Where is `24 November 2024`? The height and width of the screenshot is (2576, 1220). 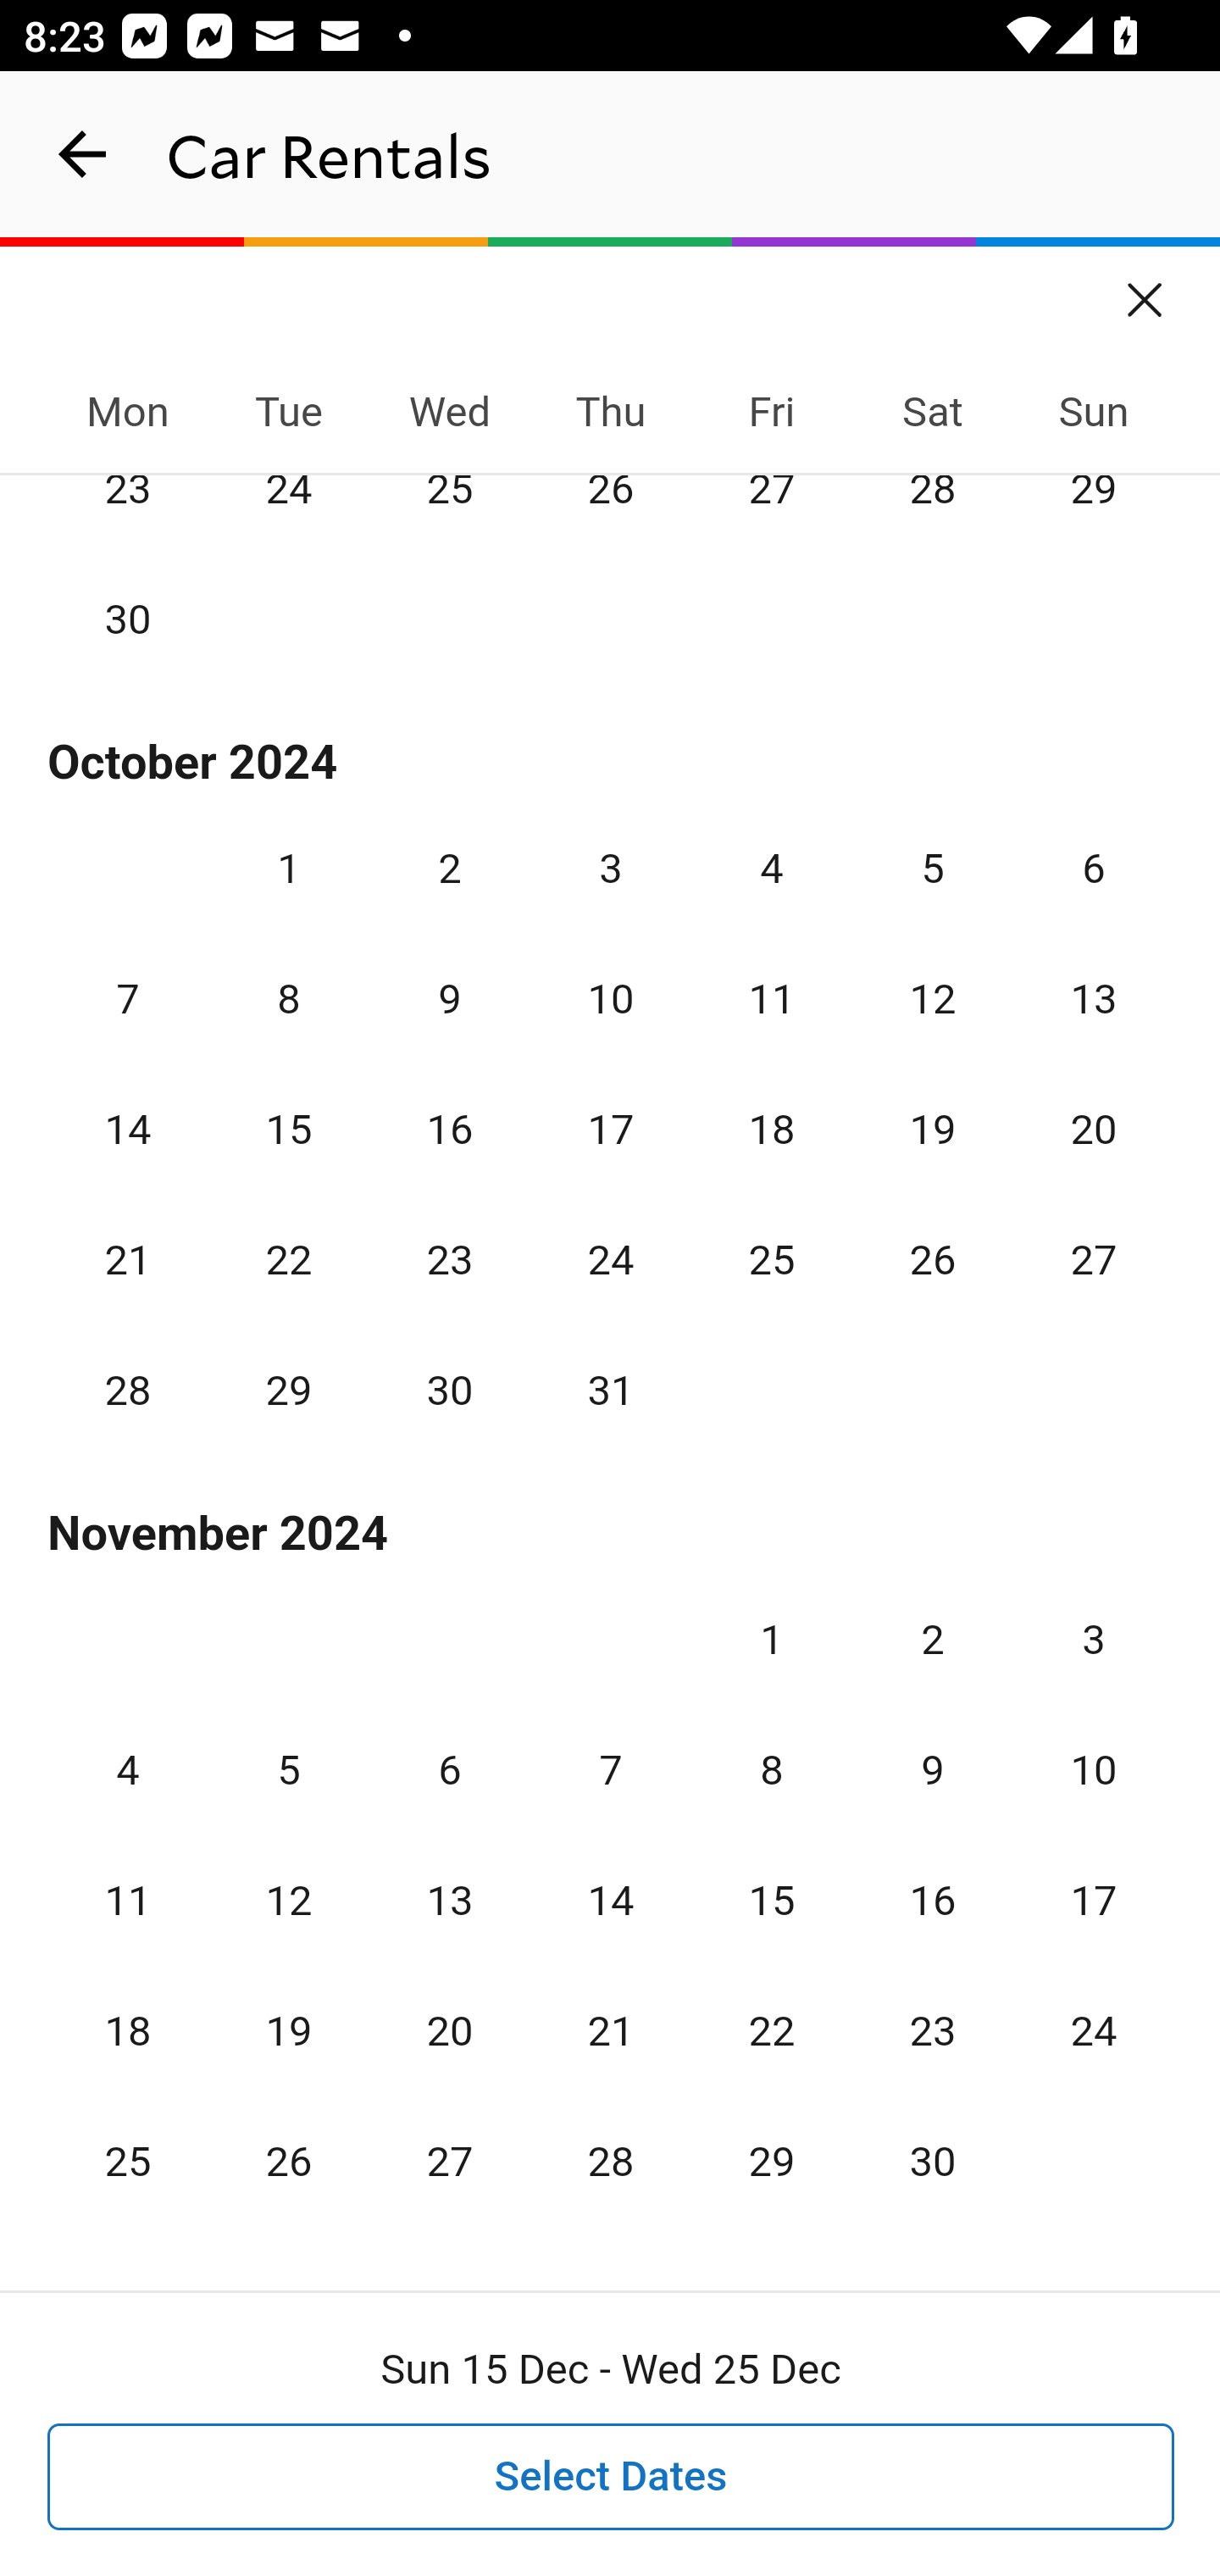 24 November 2024 is located at coordinates (1093, 2029).